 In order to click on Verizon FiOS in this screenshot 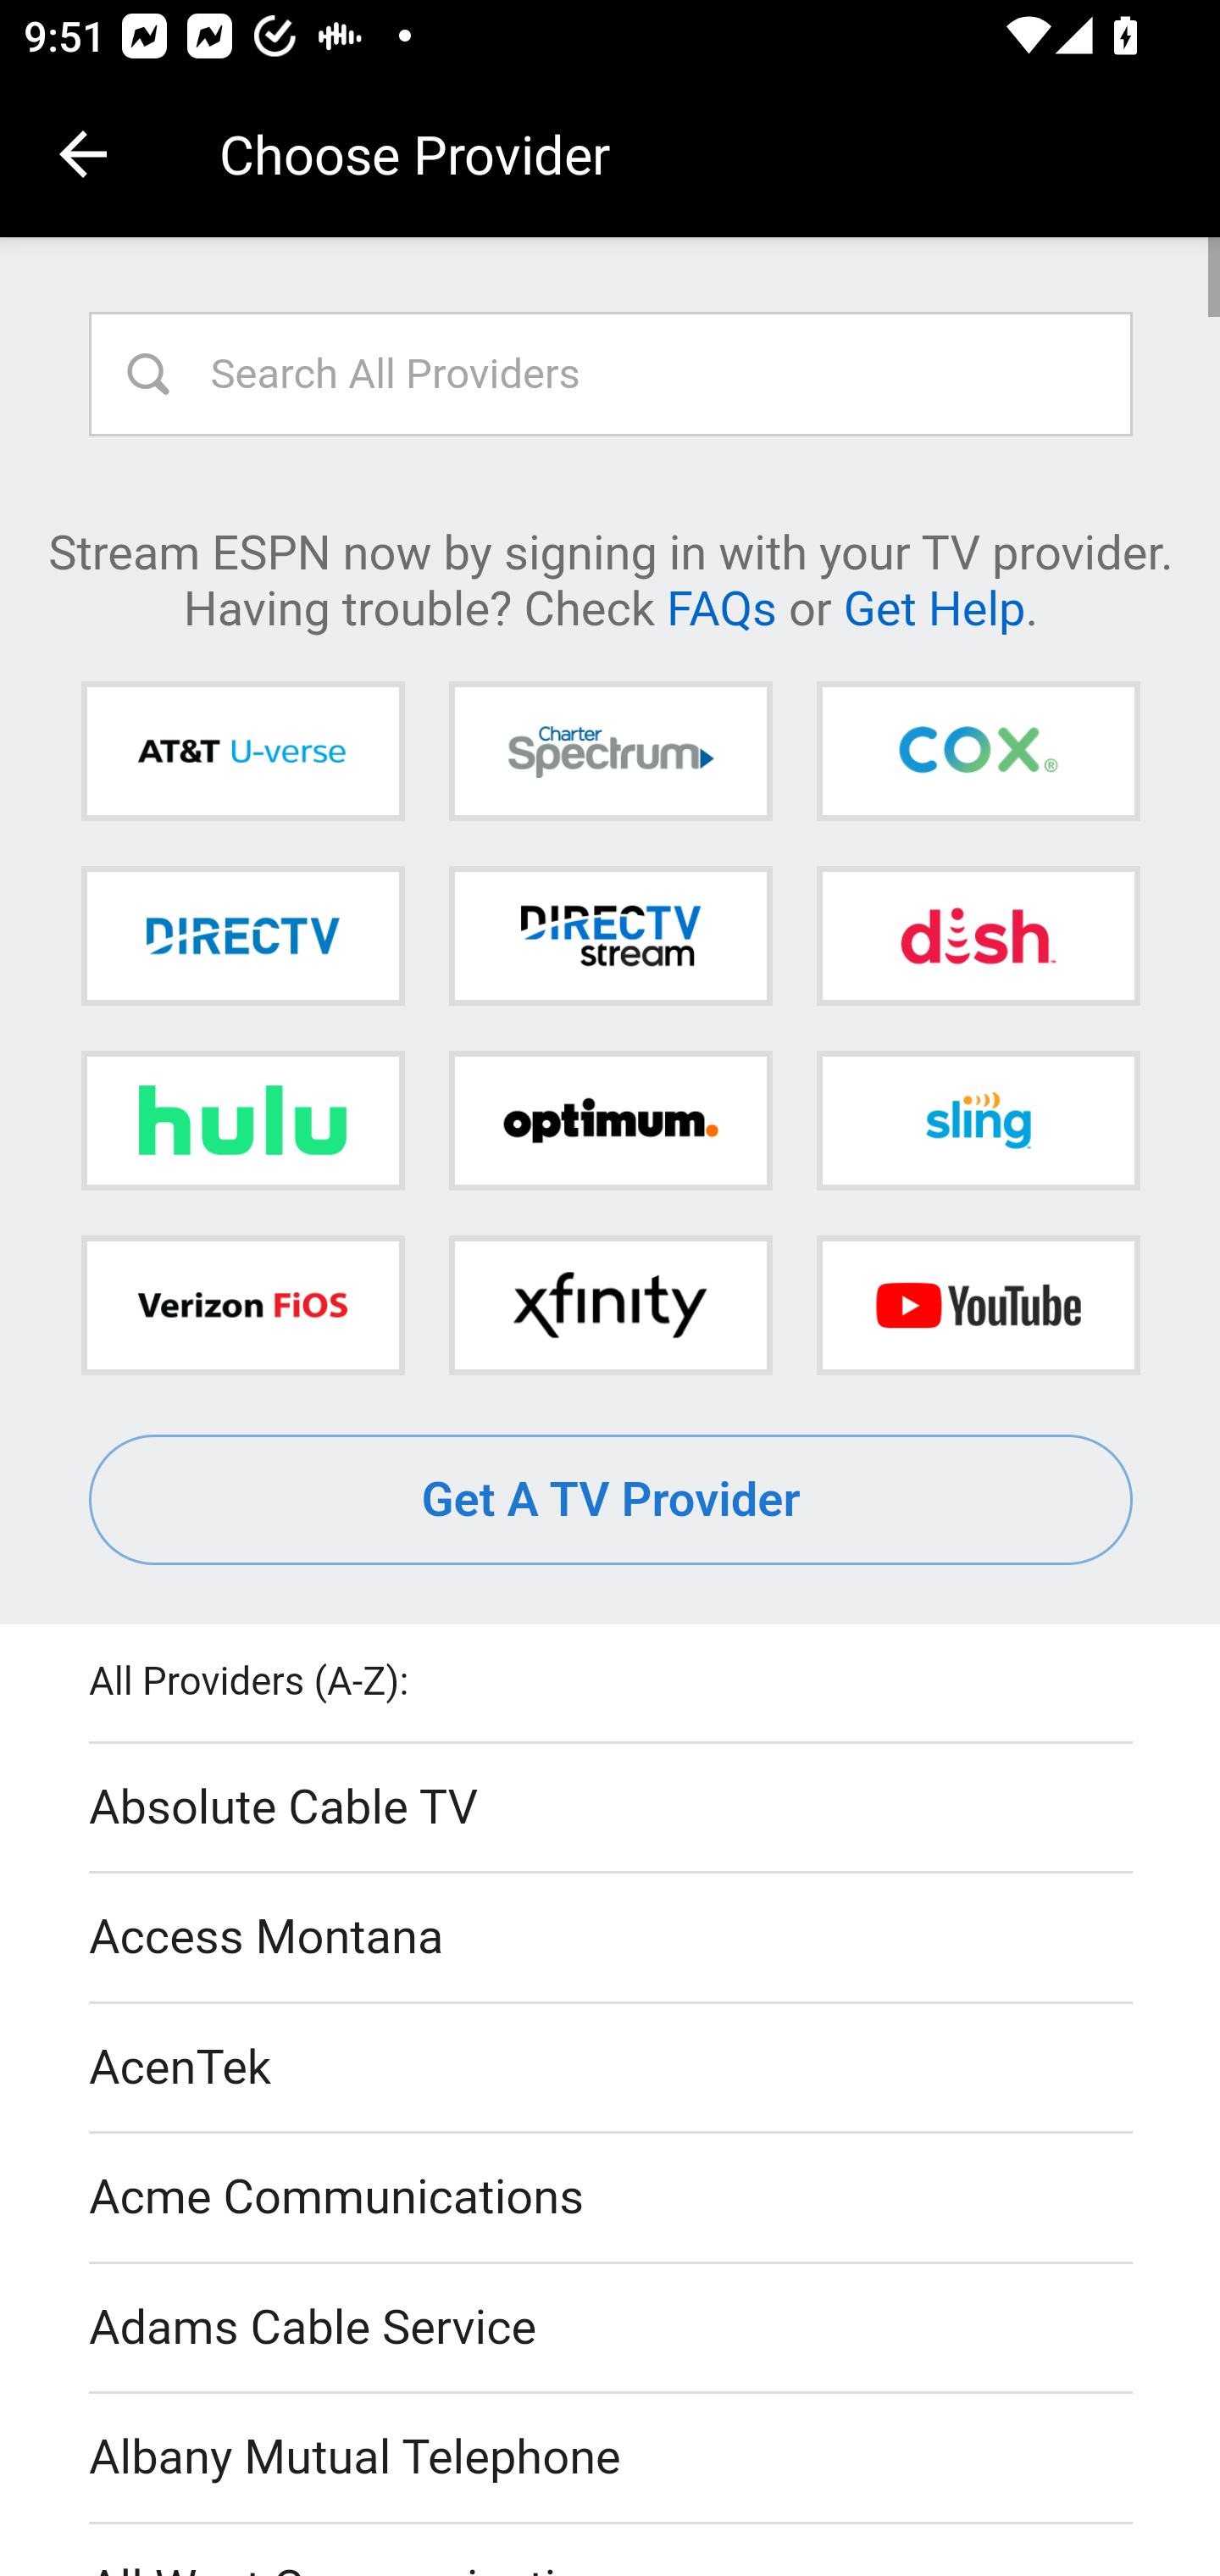, I will do `click(242, 1305)`.